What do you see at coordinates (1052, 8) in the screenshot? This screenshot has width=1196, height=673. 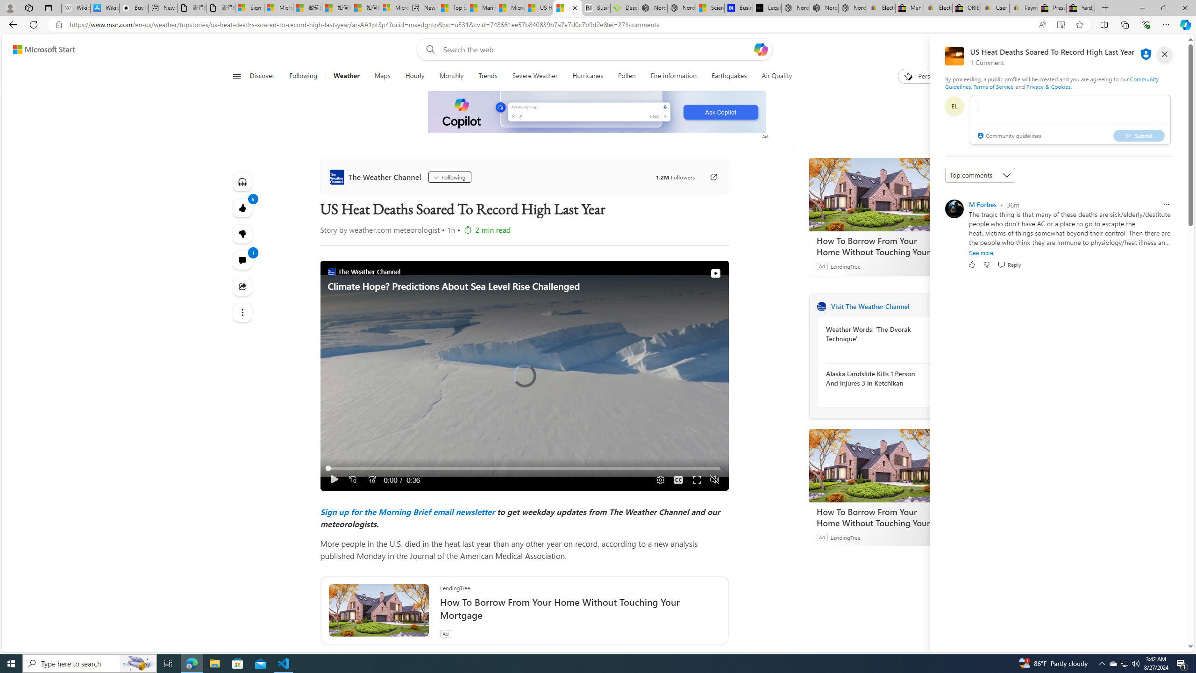 I see `Press Room - eBay Inc.` at bounding box center [1052, 8].